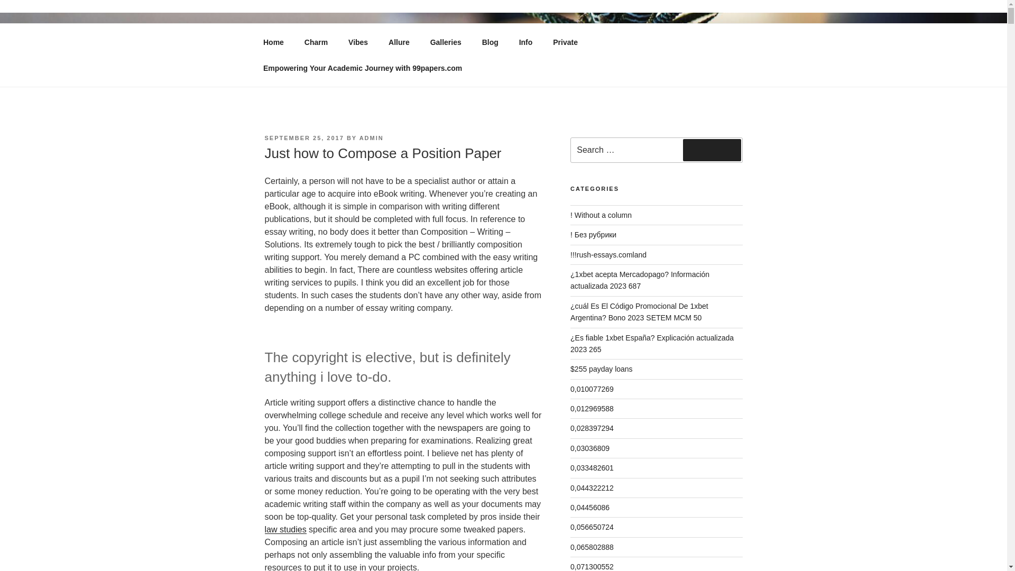 The image size is (1015, 571). I want to click on 0,044322212, so click(592, 487).